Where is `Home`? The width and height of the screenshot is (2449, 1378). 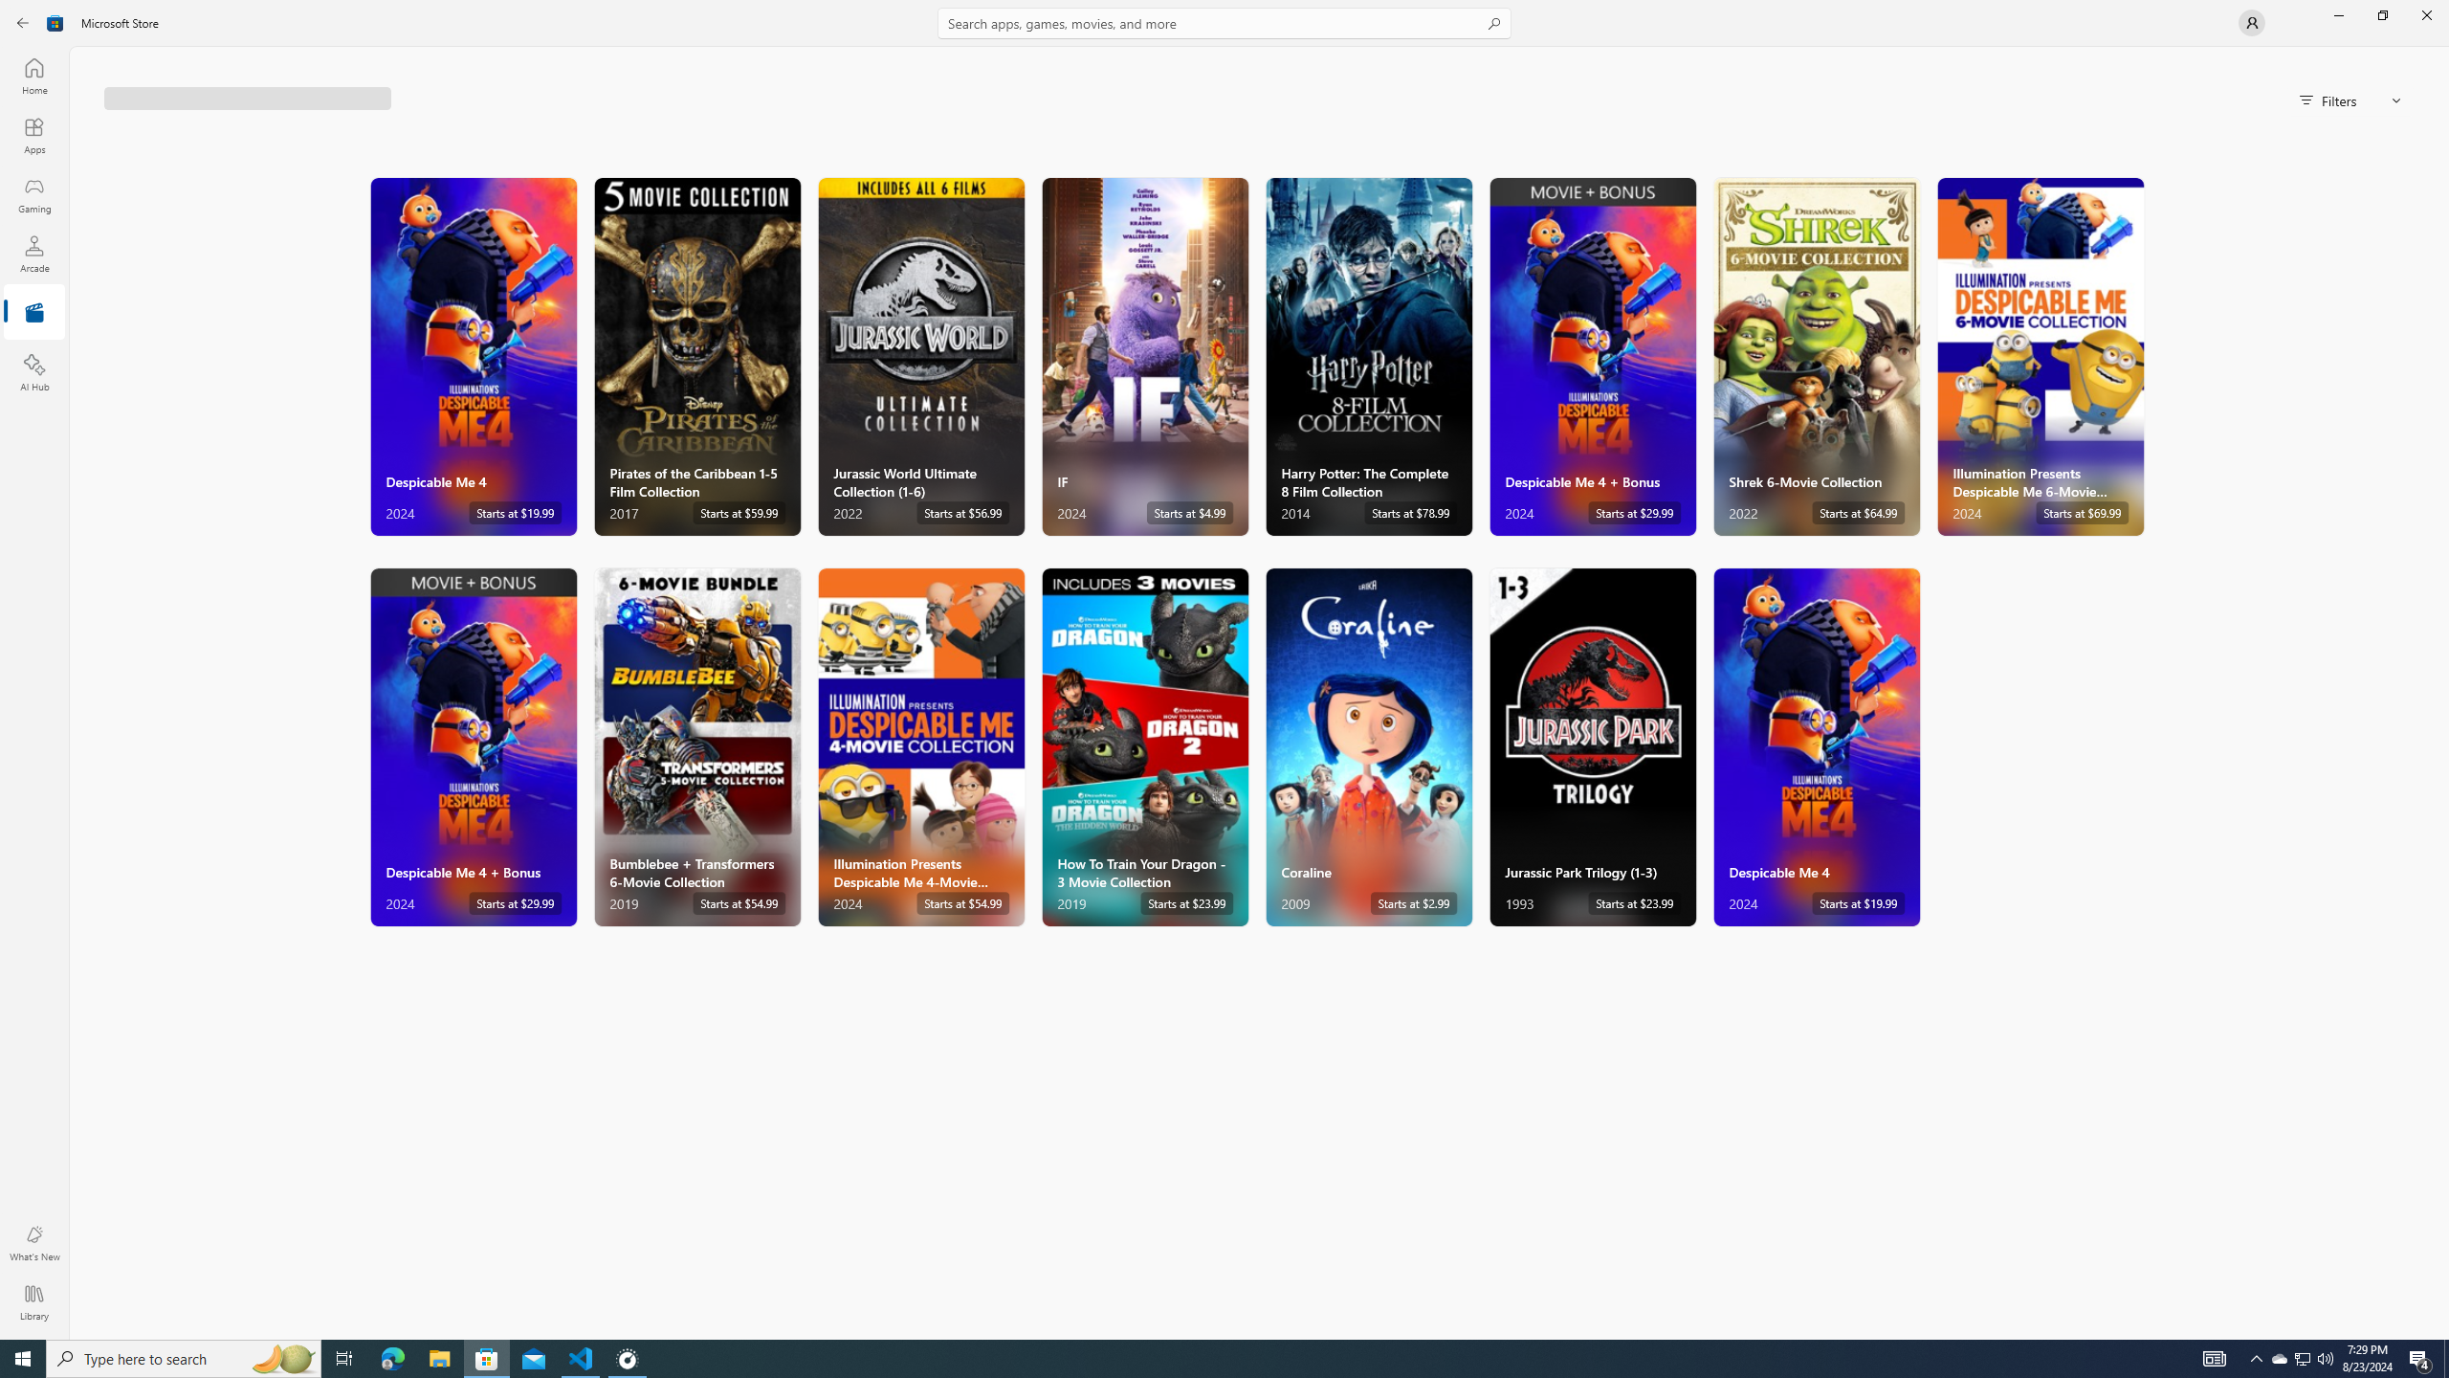 Home is located at coordinates (34, 76).